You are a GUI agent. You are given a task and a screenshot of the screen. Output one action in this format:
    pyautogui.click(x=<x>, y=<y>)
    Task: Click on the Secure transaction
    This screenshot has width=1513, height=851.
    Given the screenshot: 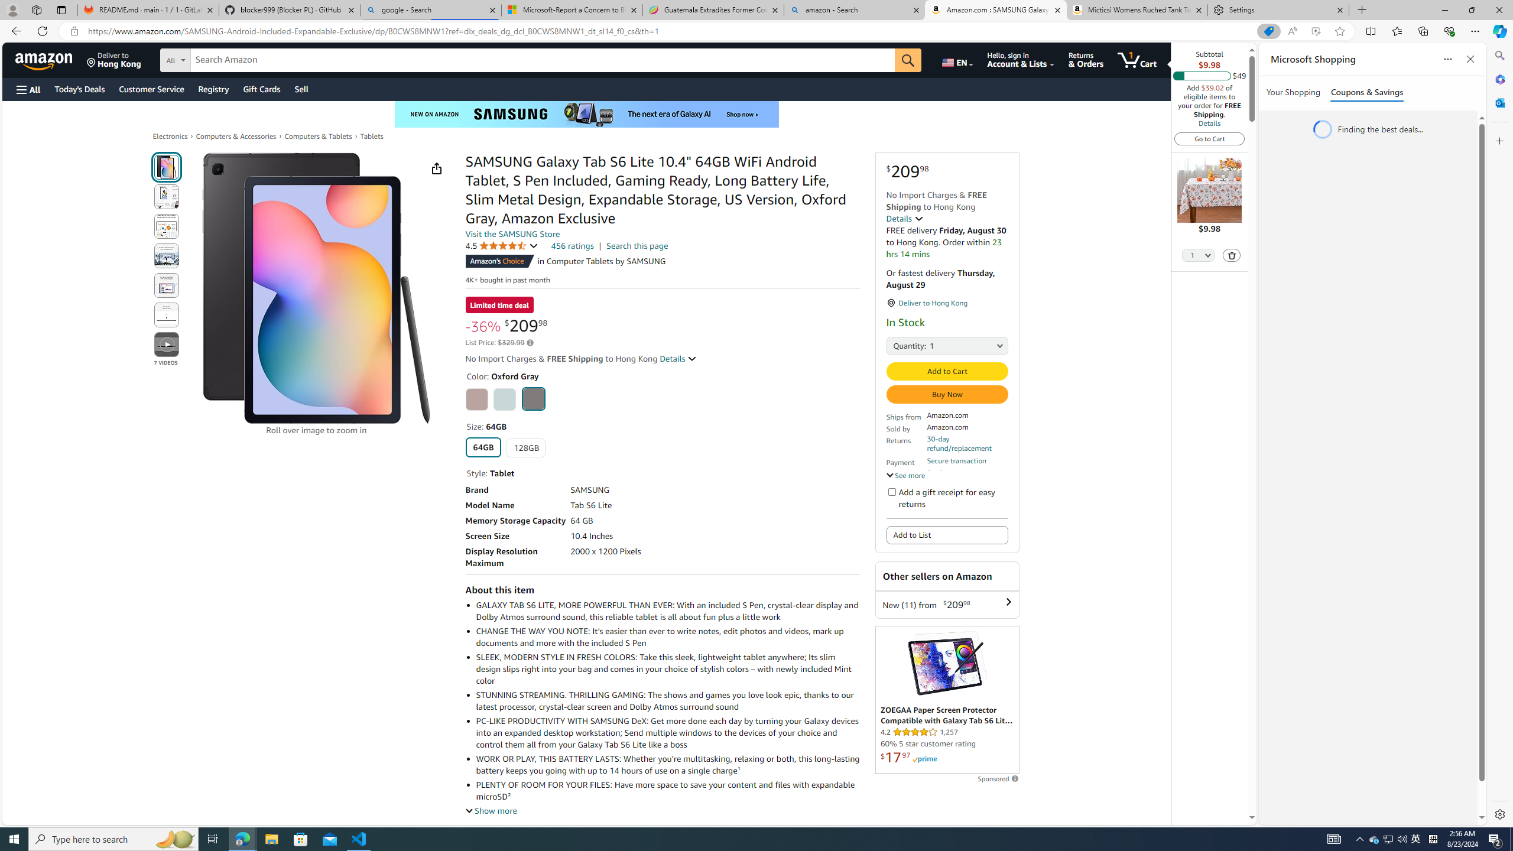 What is the action you would take?
    pyautogui.click(x=956, y=460)
    